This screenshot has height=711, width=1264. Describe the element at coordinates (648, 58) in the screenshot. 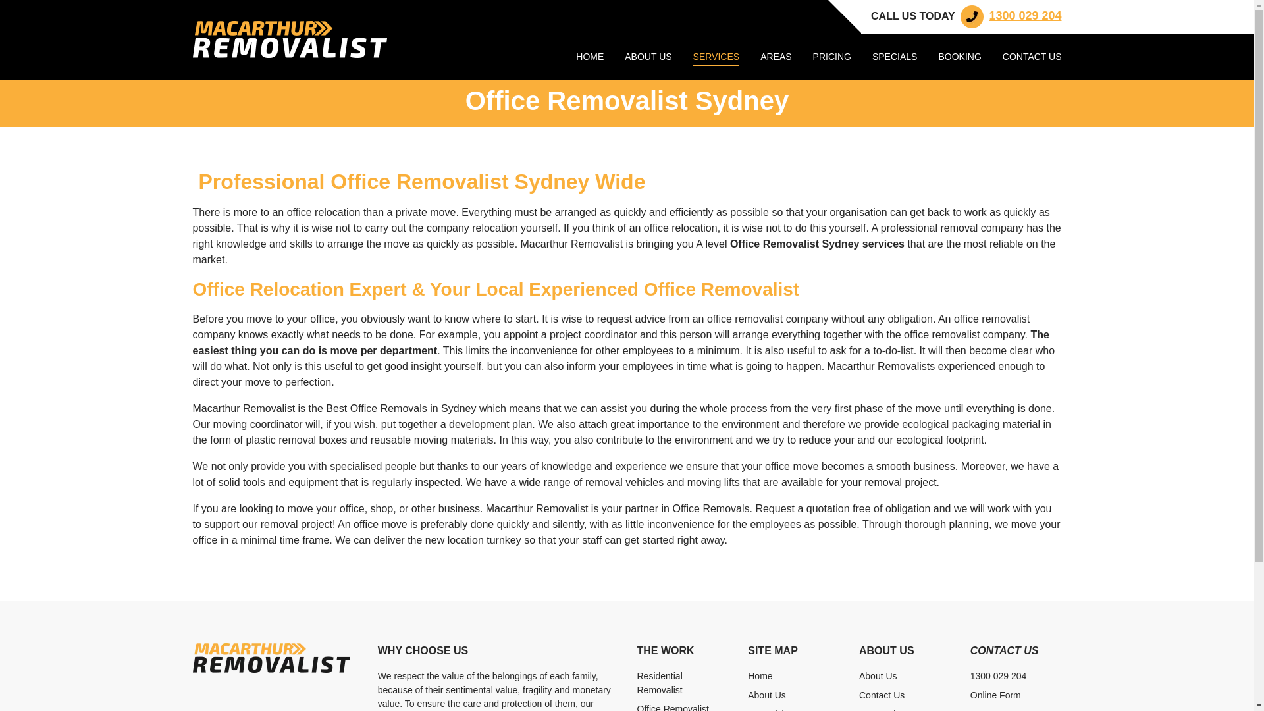

I see `ABOUT US` at that location.